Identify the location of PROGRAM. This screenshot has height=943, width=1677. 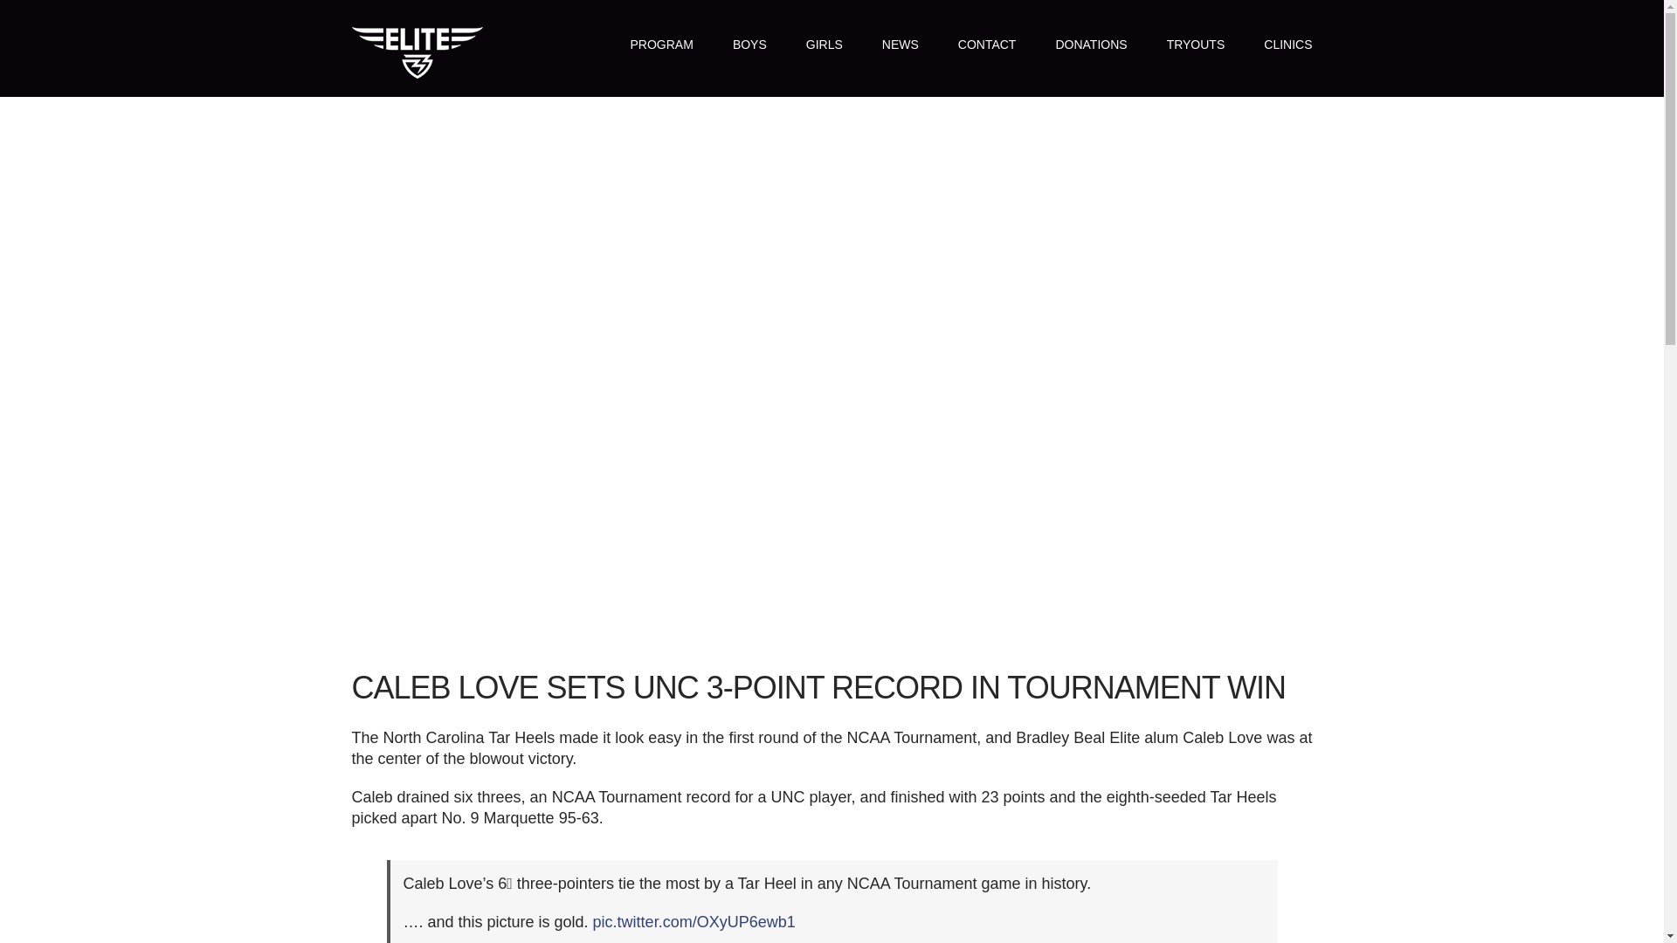
(662, 44).